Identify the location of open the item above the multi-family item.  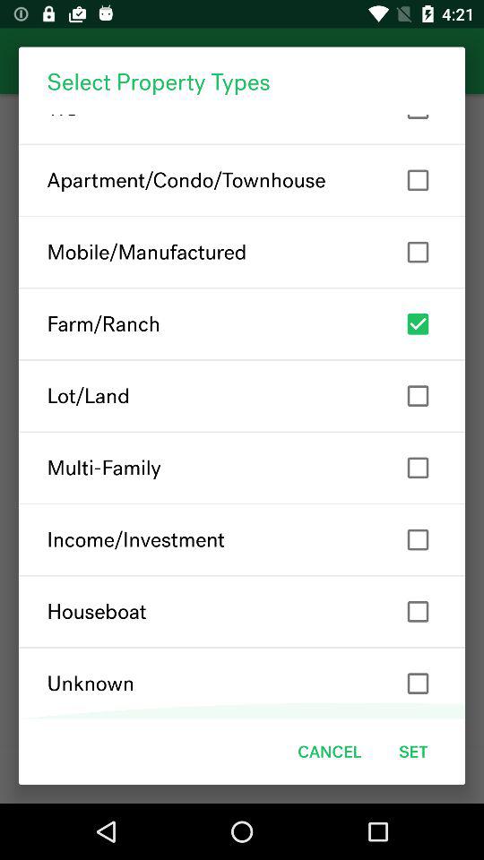
(242, 396).